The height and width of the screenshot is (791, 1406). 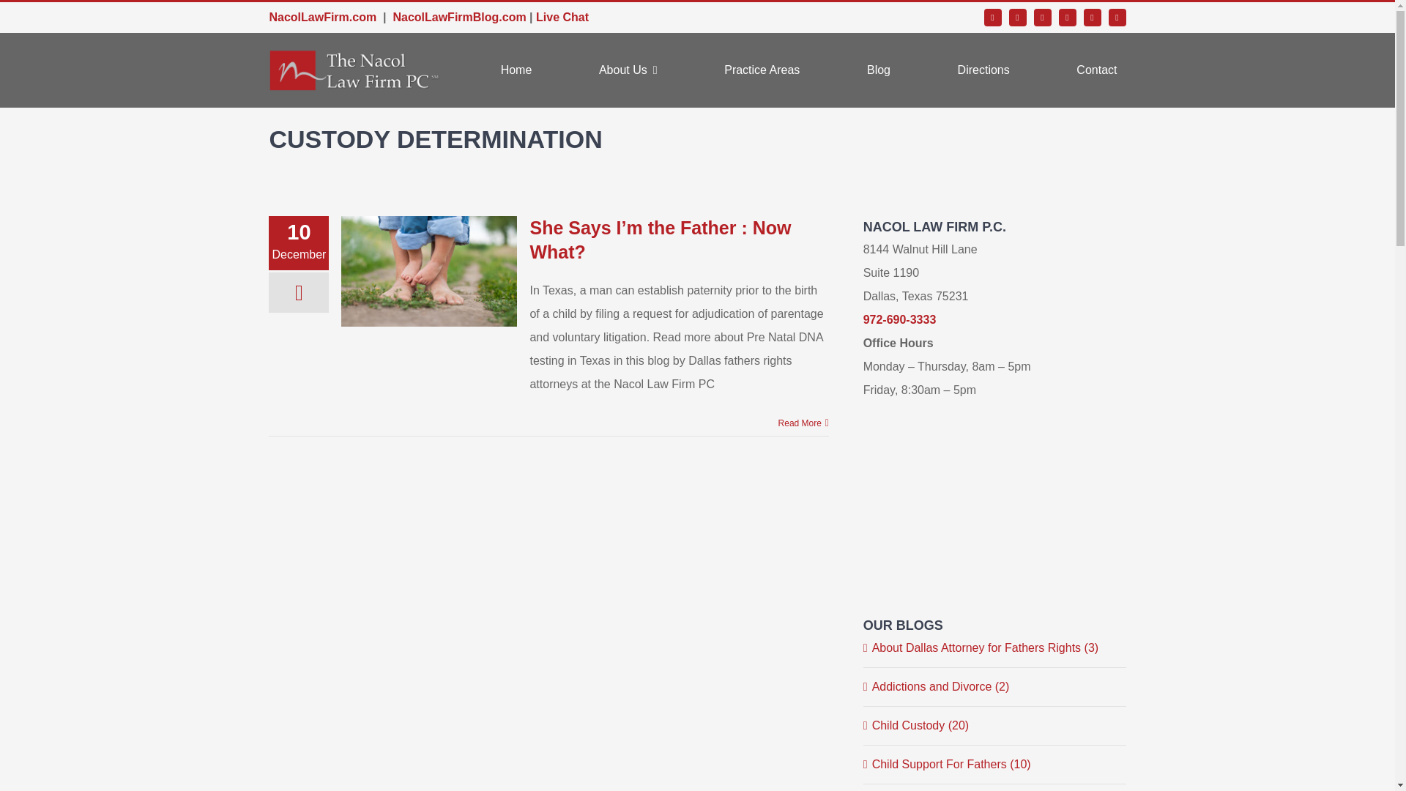 What do you see at coordinates (879, 70) in the screenshot?
I see `Blog` at bounding box center [879, 70].